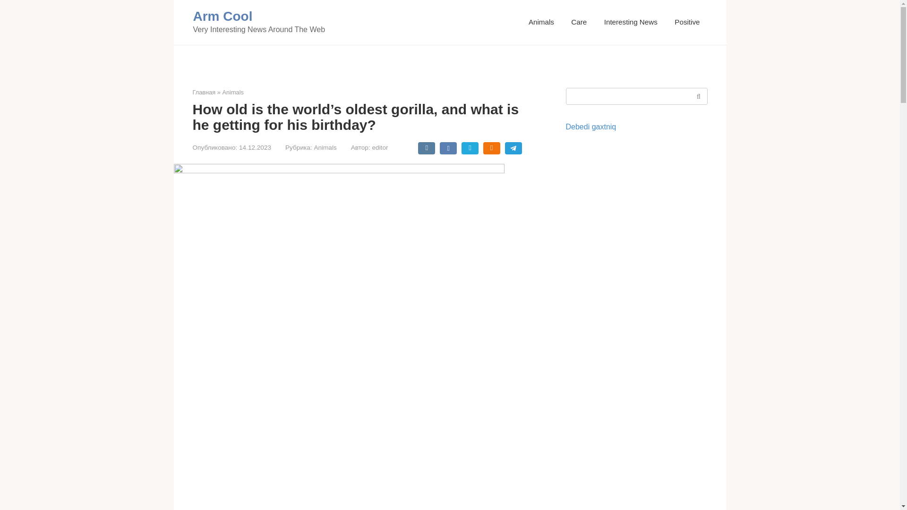 This screenshot has height=510, width=907. I want to click on Animals, so click(541, 22).